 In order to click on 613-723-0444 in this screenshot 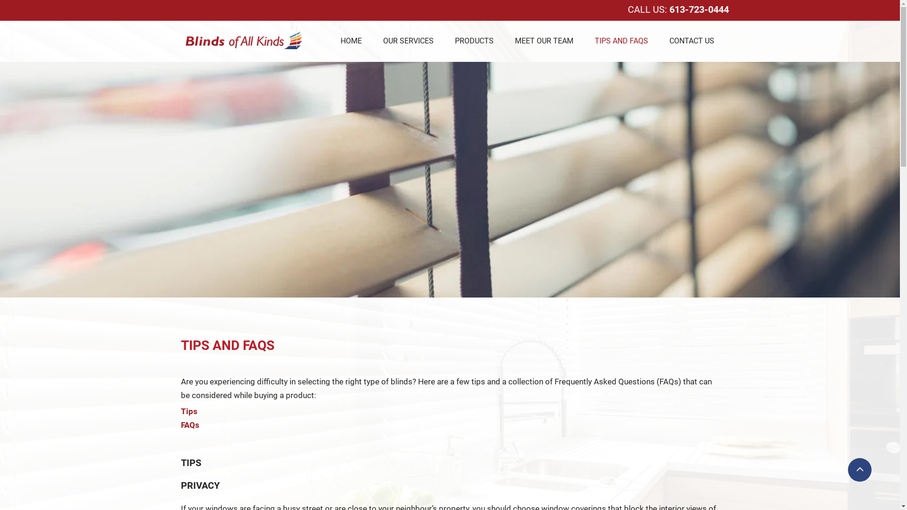, I will do `click(699, 9)`.